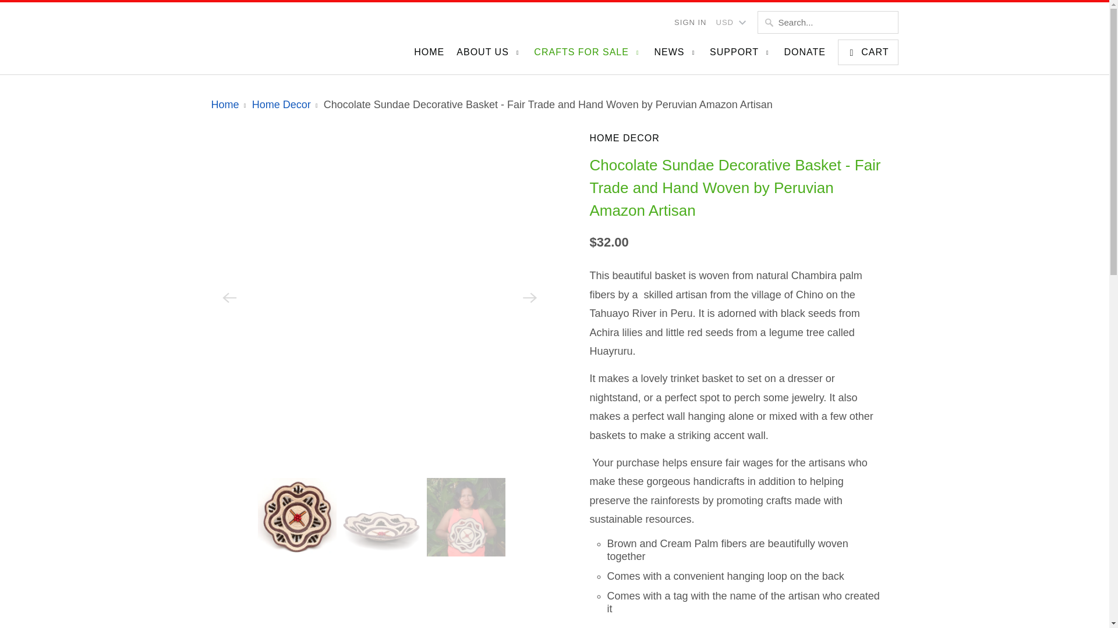  Describe the element at coordinates (429, 55) in the screenshot. I see `HOME` at that location.